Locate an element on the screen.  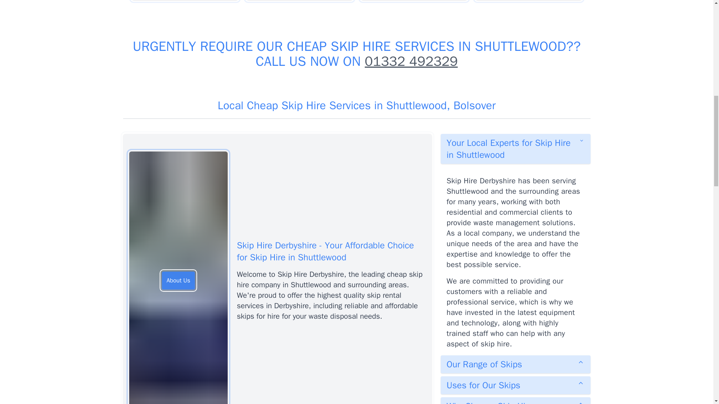
Why Choose Skip Hire Derbyshire? is located at coordinates (515, 400).